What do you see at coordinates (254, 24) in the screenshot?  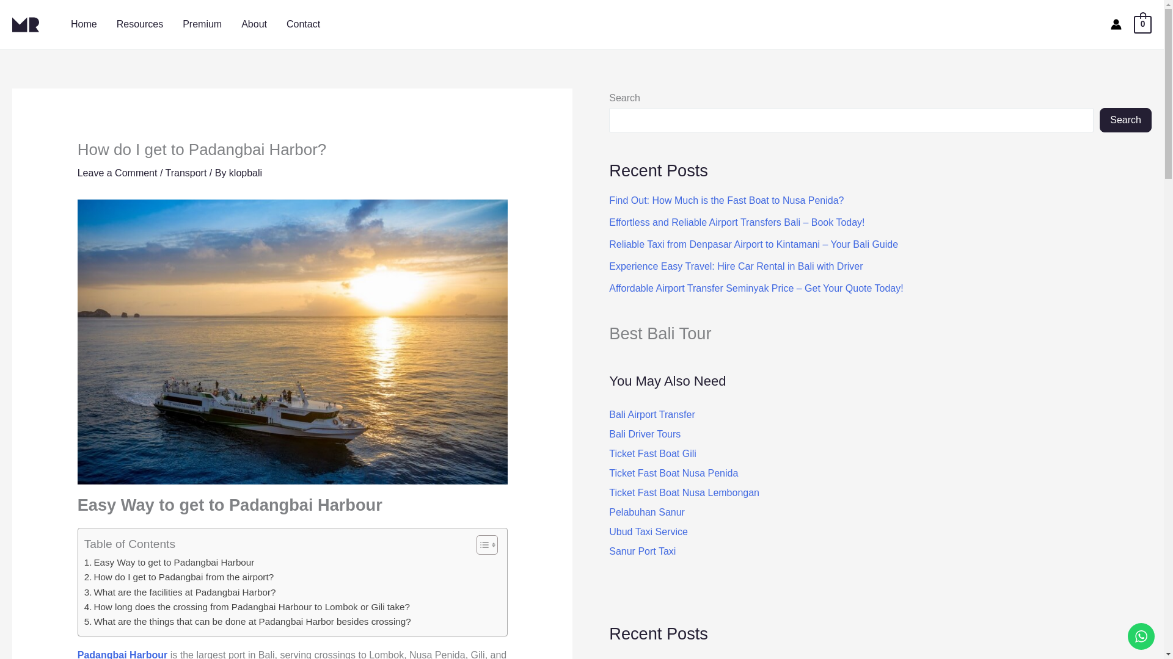 I see `About` at bounding box center [254, 24].